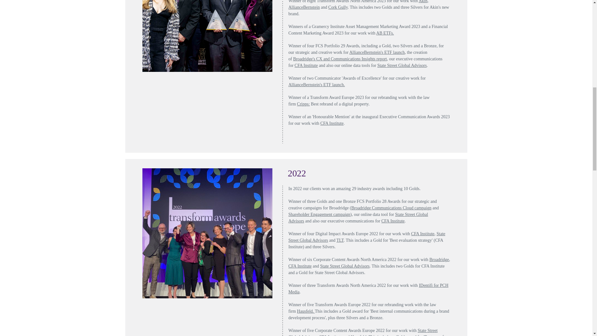 This screenshot has width=597, height=336. Describe the element at coordinates (423, 1) in the screenshot. I see `Akin` at that location.